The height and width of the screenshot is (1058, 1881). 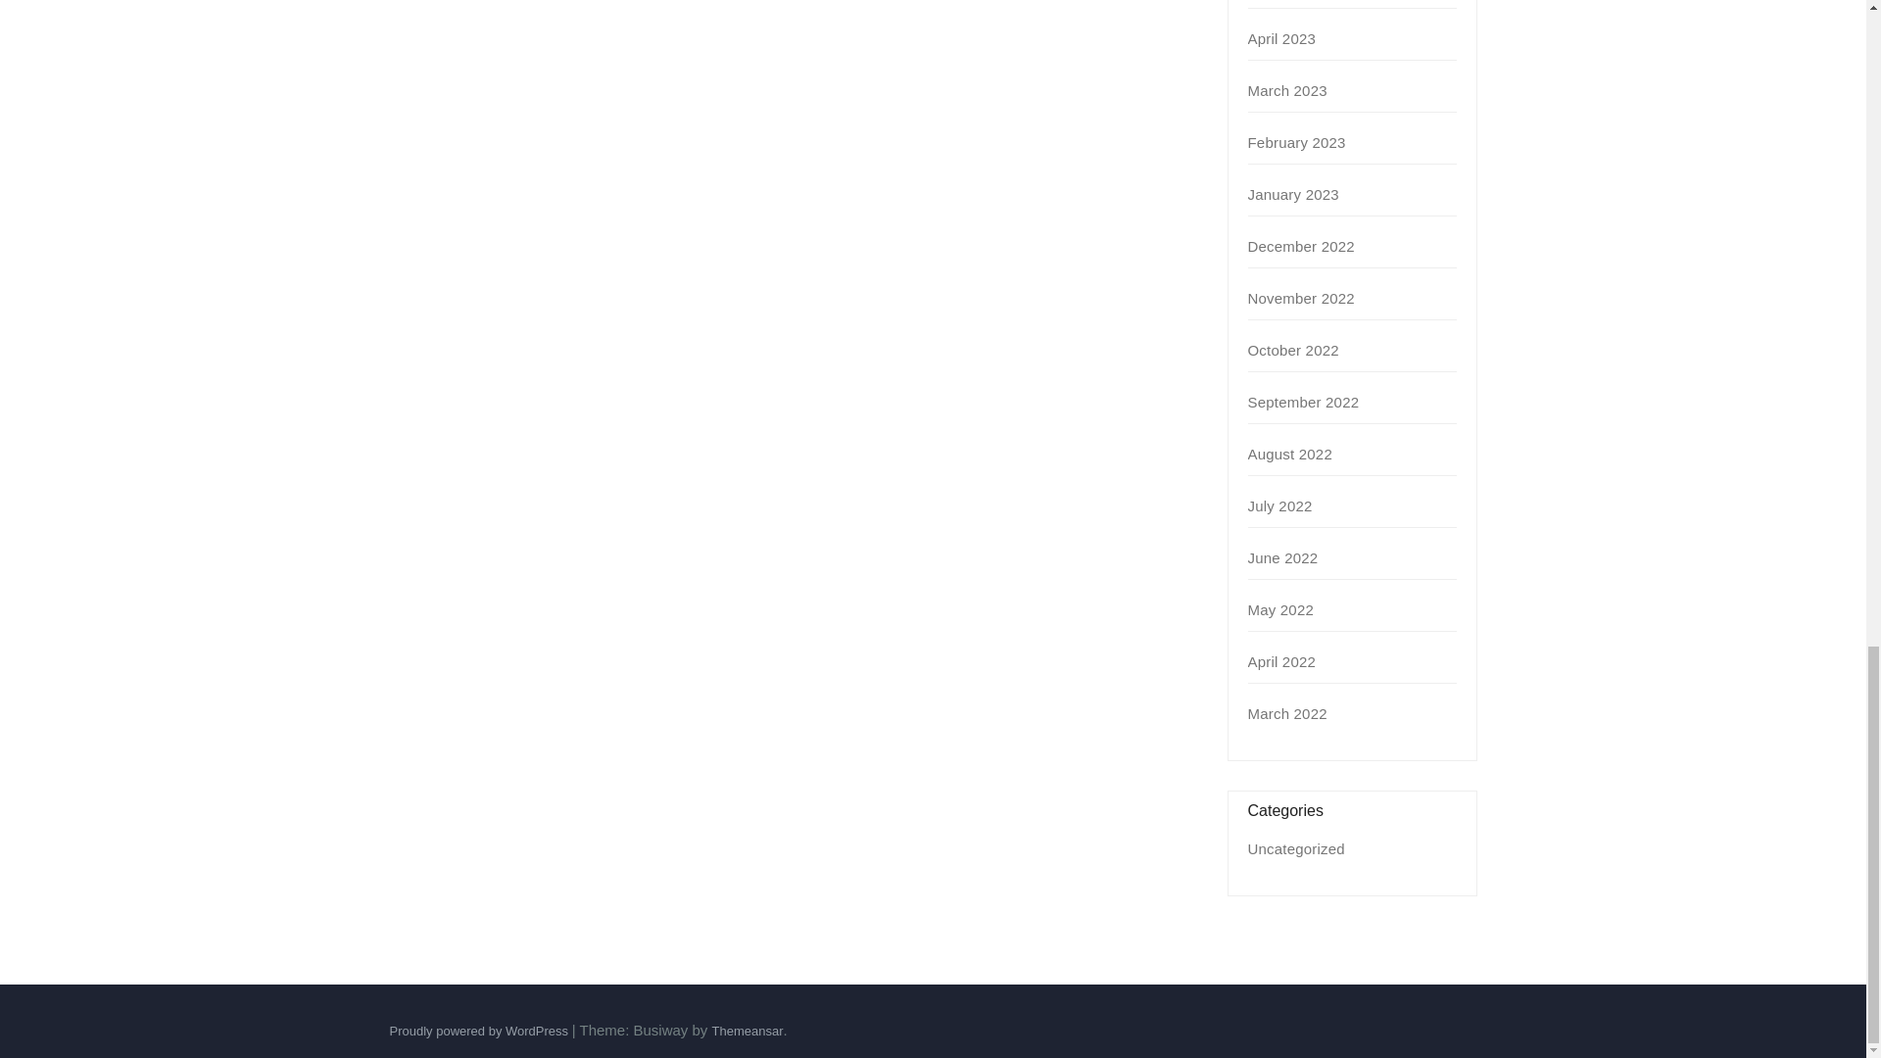 What do you see at coordinates (1289, 453) in the screenshot?
I see `August 2022` at bounding box center [1289, 453].